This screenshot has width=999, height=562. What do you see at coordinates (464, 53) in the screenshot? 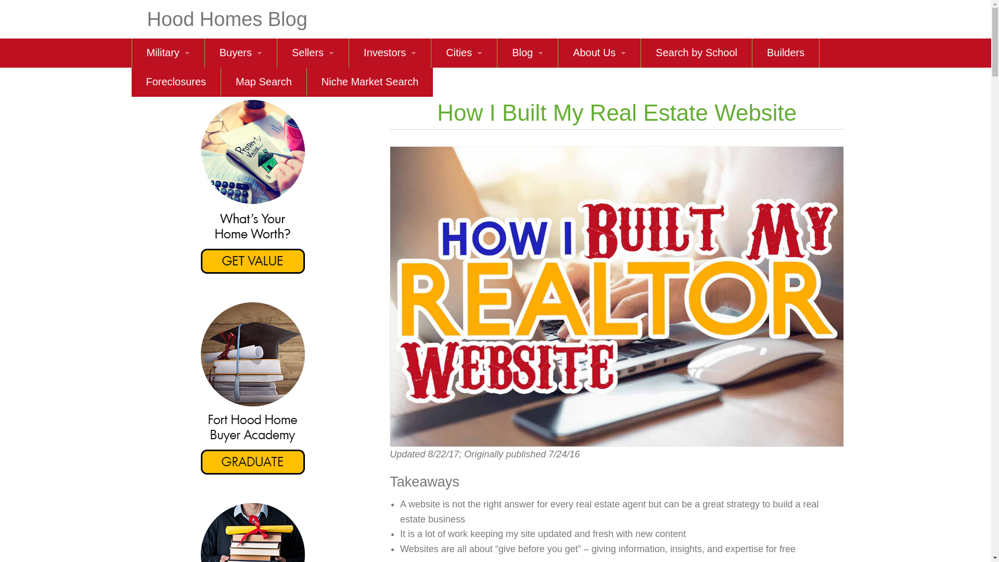
I see `Cities` at bounding box center [464, 53].